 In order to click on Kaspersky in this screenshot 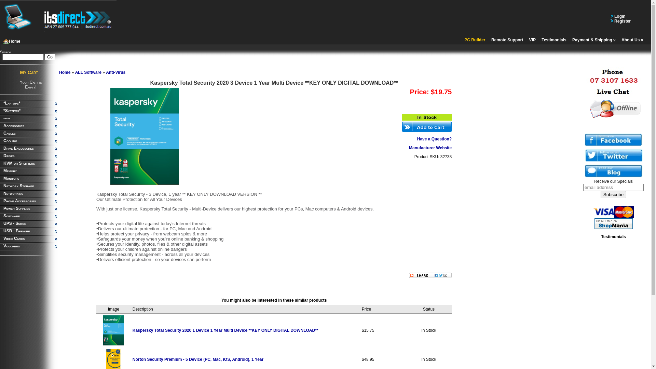, I will do `click(113, 330)`.